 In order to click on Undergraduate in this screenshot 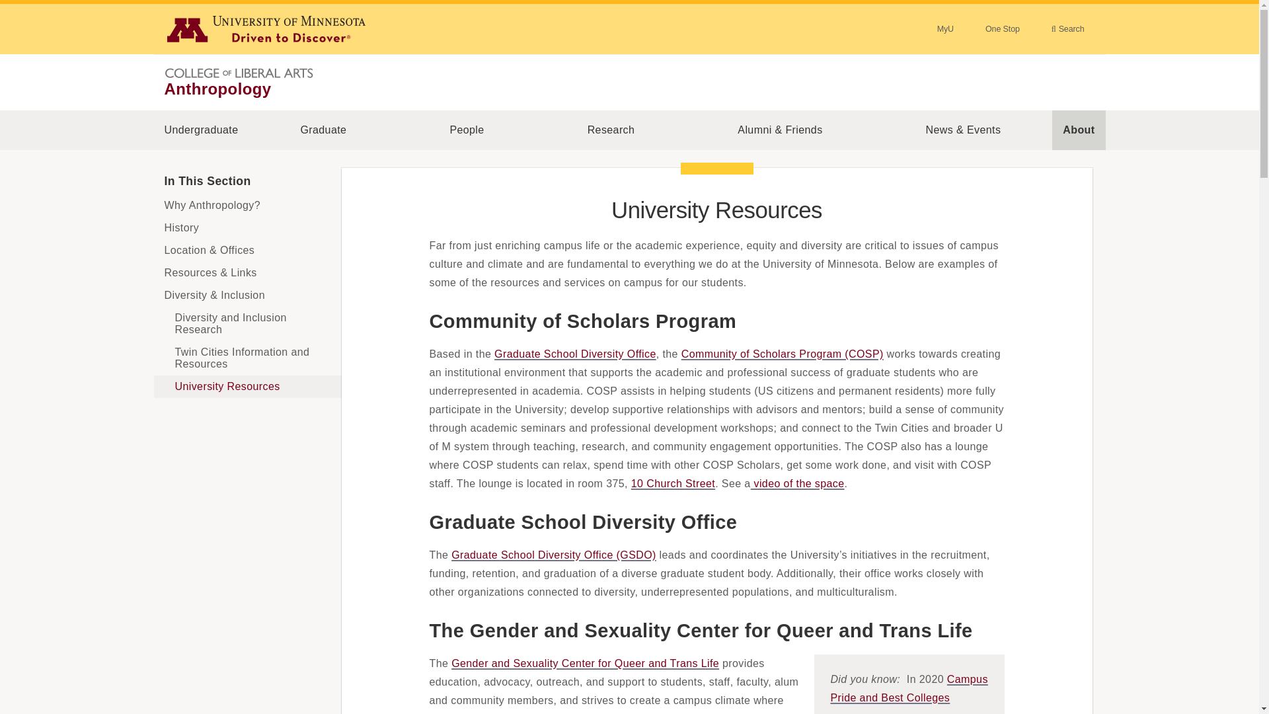, I will do `click(201, 130)`.